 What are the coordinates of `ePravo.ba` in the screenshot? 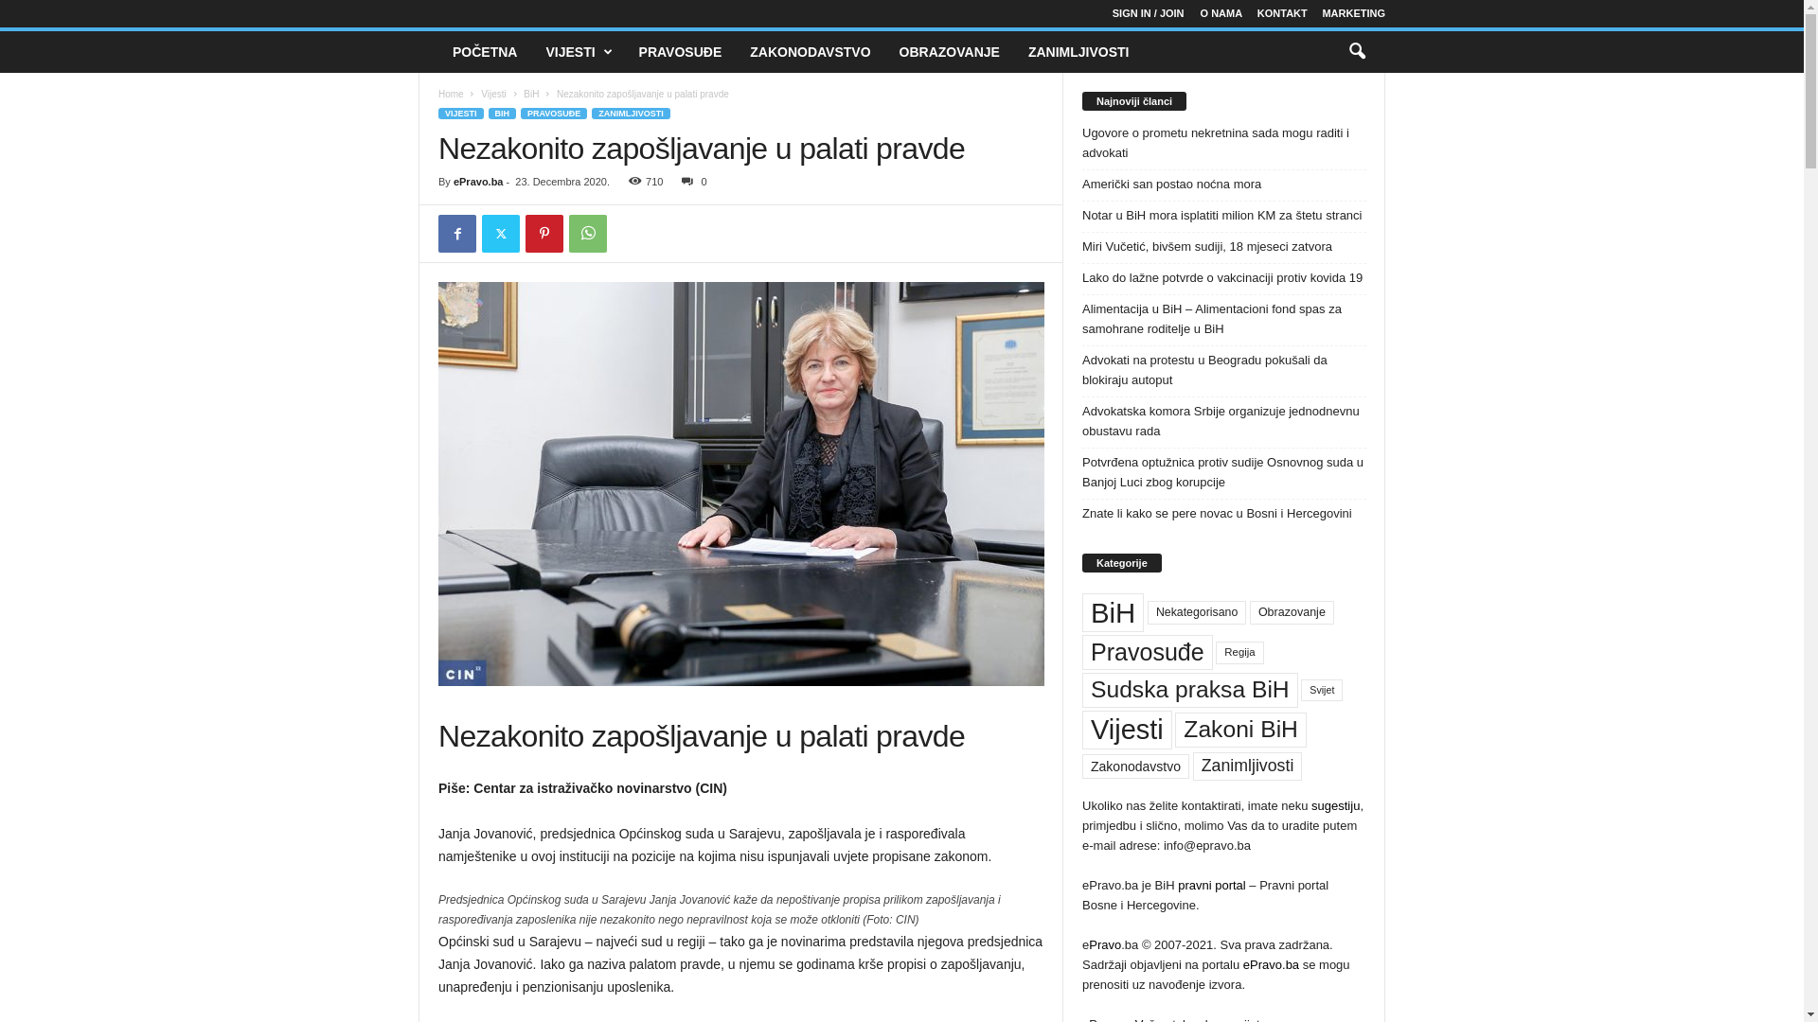 It's located at (1271, 965).